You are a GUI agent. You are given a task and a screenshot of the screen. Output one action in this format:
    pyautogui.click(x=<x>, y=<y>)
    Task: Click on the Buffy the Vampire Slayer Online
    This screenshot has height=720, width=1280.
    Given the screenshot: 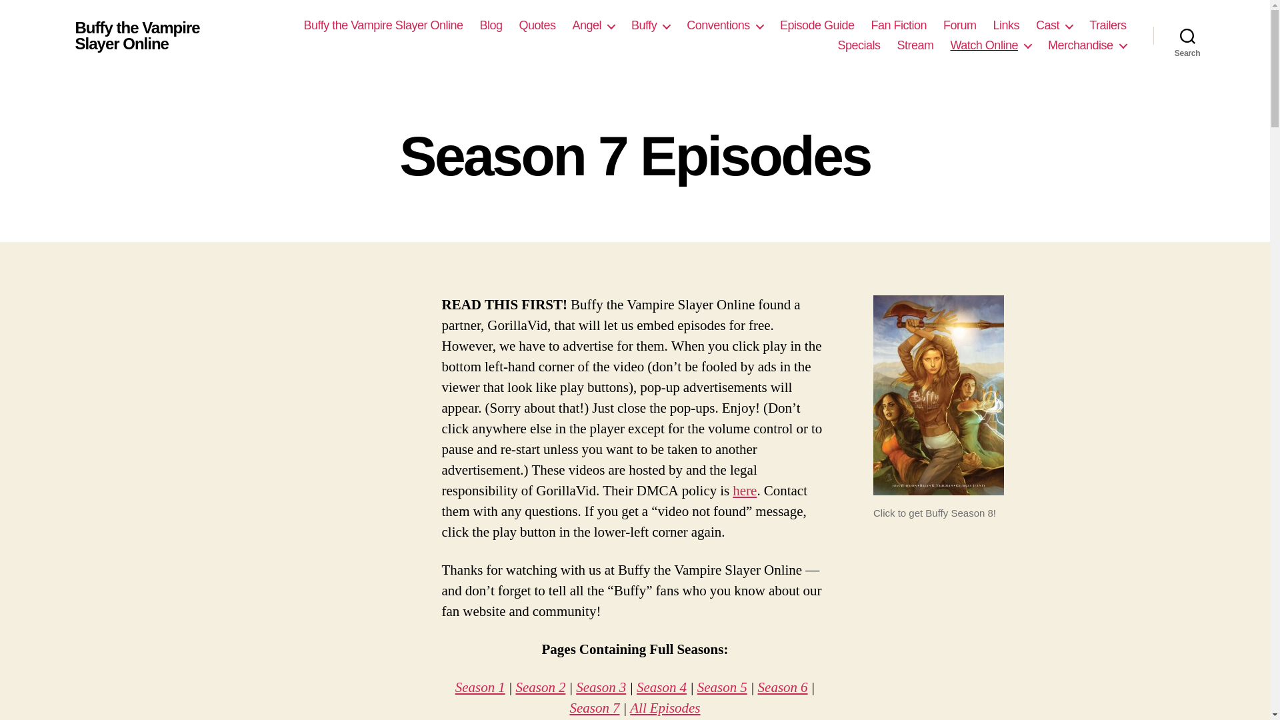 What is the action you would take?
    pyautogui.click(x=383, y=25)
    